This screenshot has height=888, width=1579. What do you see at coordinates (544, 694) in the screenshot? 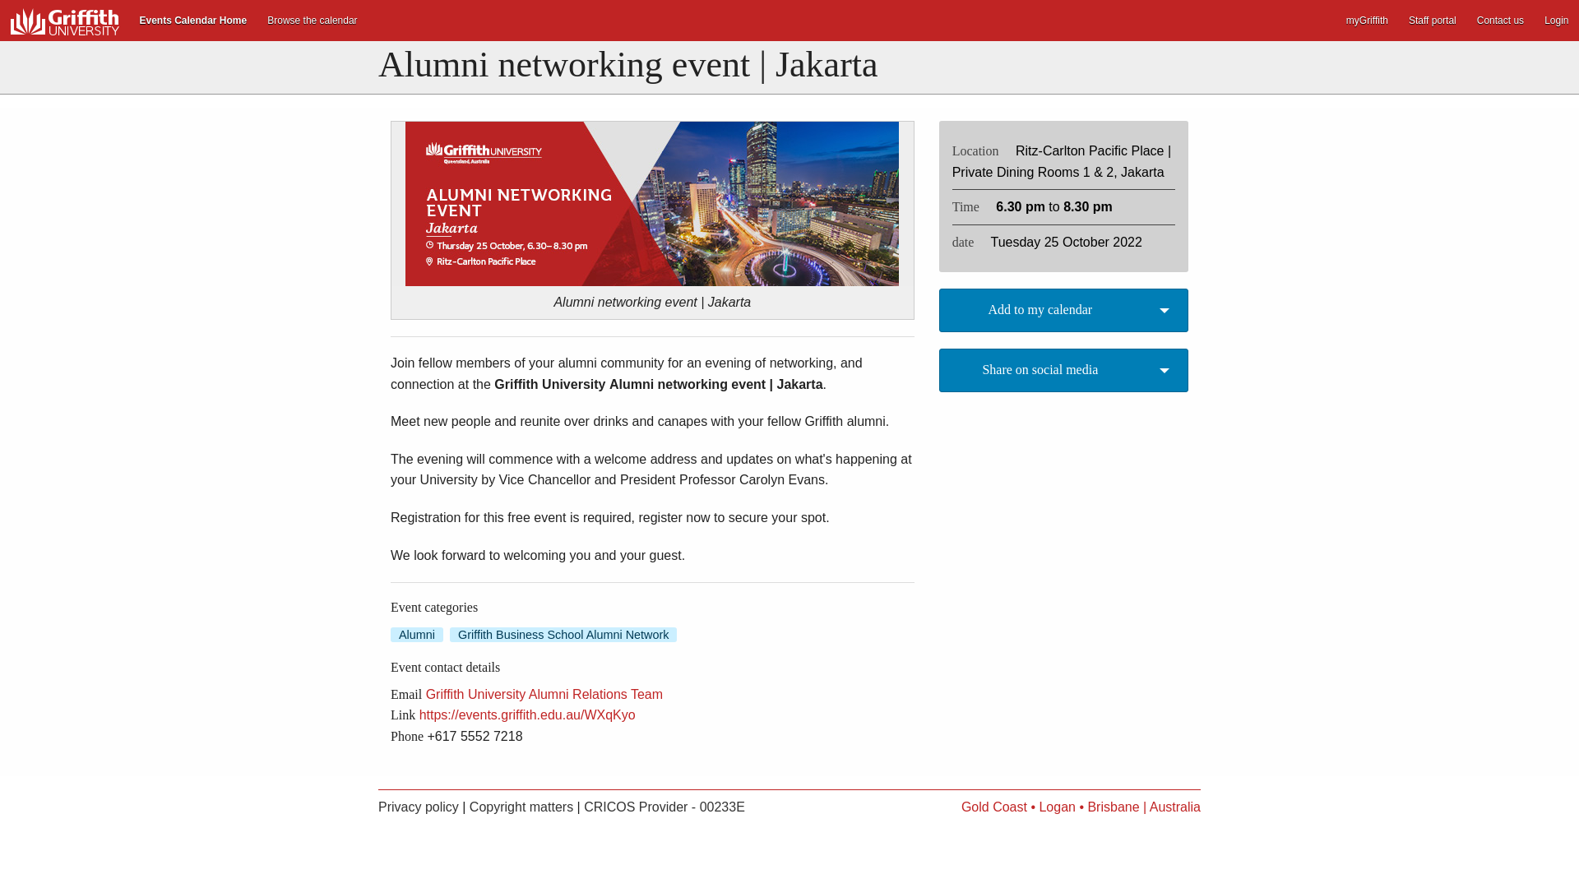
I see `Griffith University Alumni Relations Team` at bounding box center [544, 694].